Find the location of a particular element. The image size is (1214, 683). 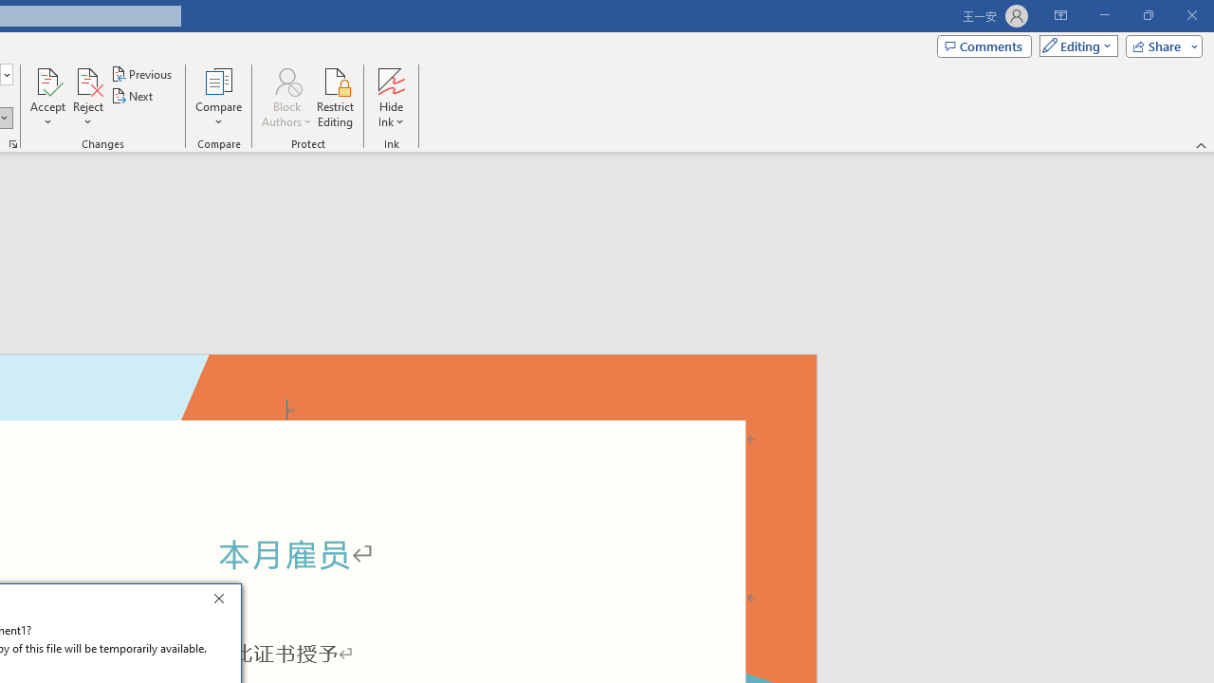

Previous is located at coordinates (142, 74).